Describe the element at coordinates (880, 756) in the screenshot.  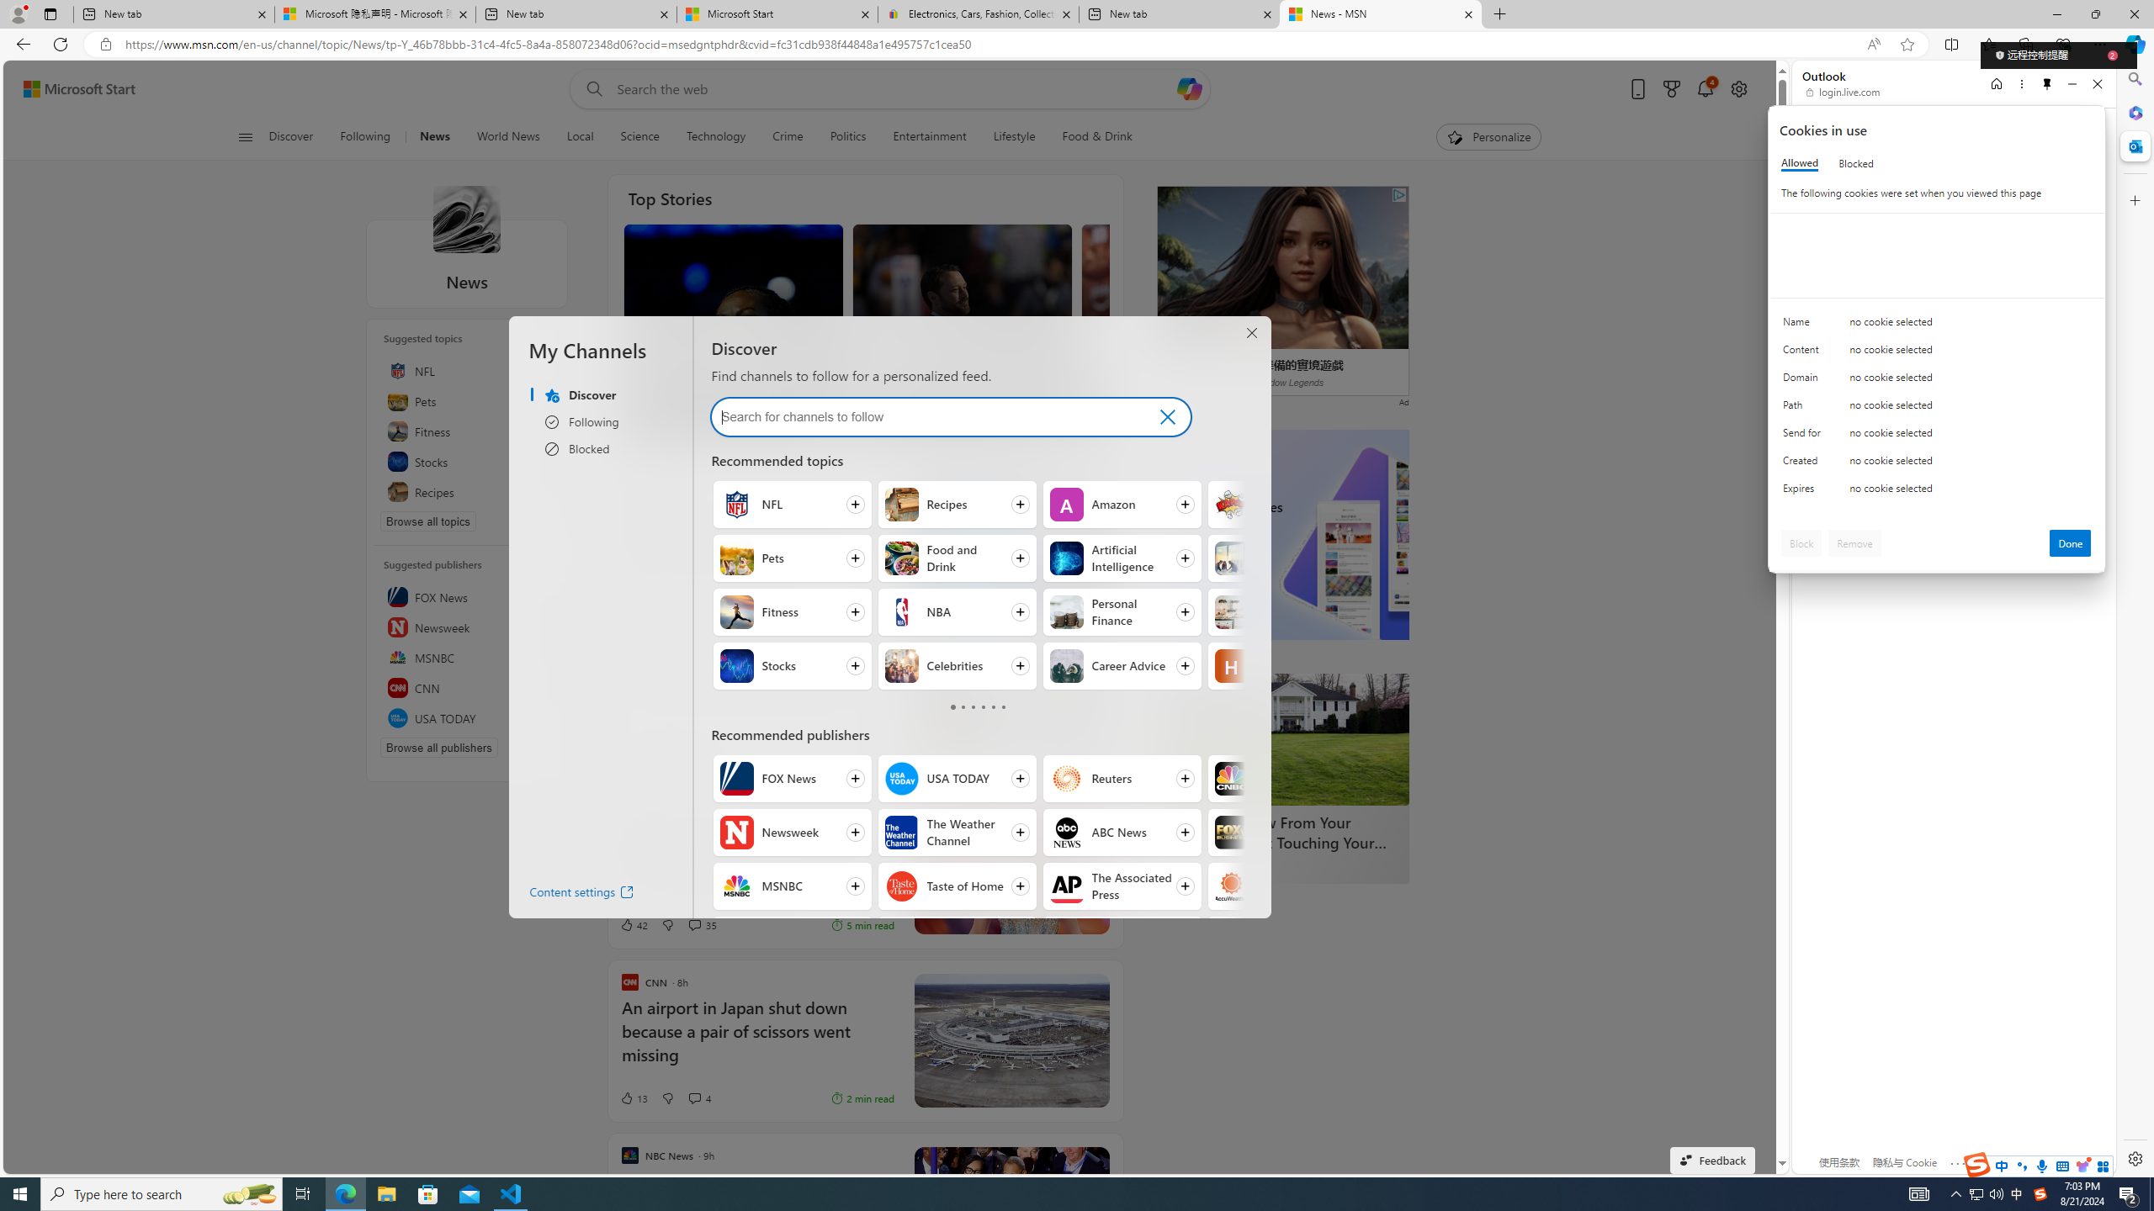
I see `Ad Choice` at that location.